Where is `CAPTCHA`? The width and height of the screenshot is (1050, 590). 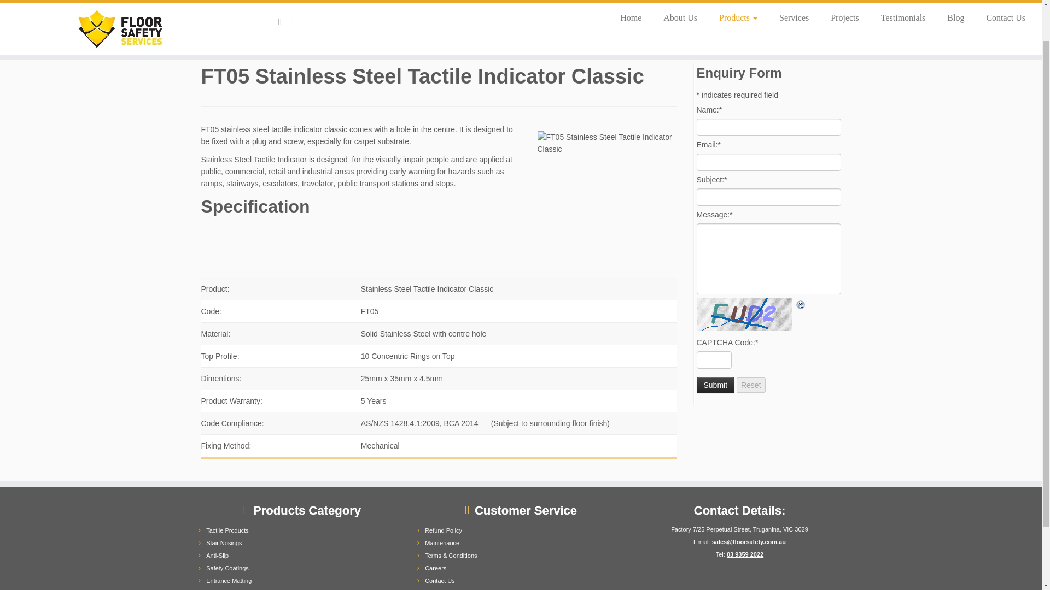
CAPTCHA is located at coordinates (746, 315).